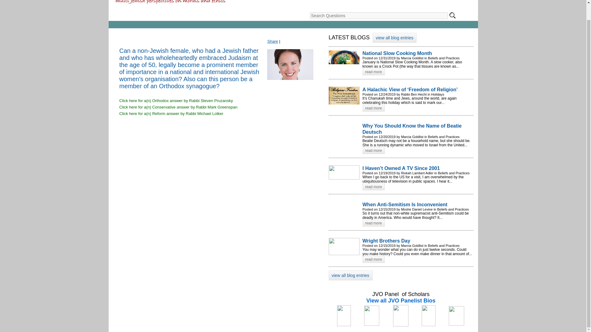  What do you see at coordinates (273, 41) in the screenshot?
I see `Share` at bounding box center [273, 41].